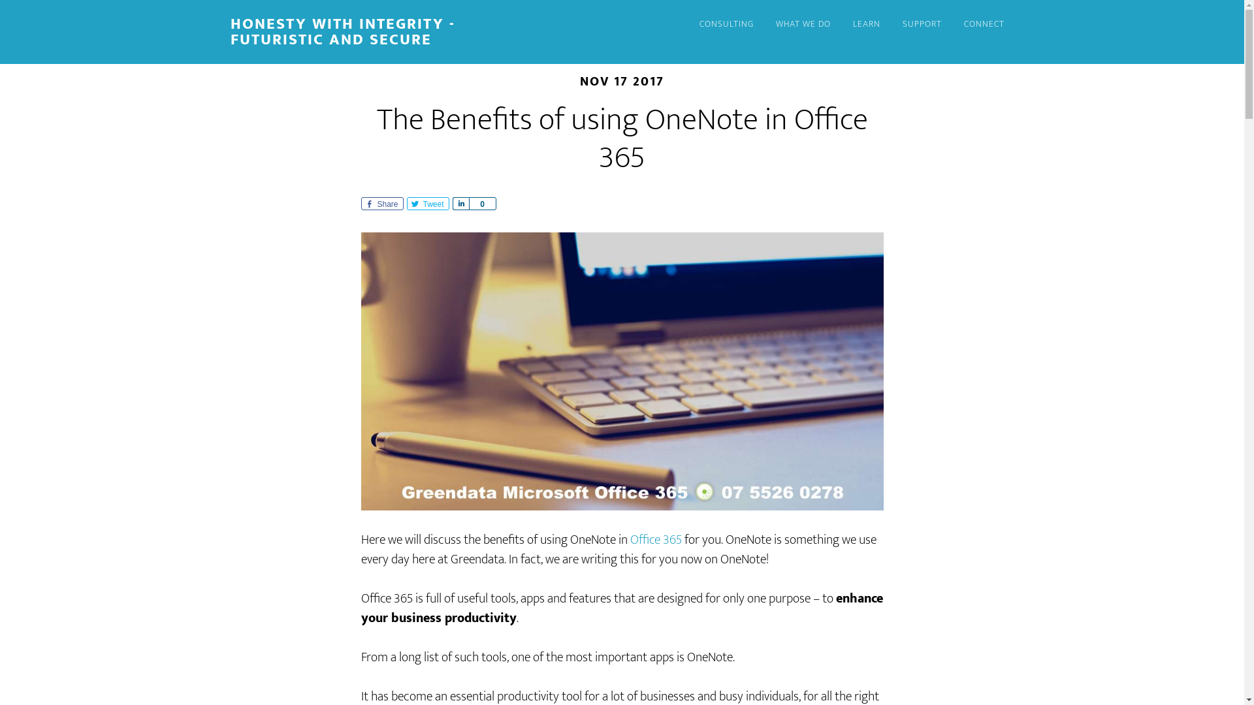 The width and height of the screenshot is (1254, 705). Describe the element at coordinates (656, 540) in the screenshot. I see `Office 365` at that location.